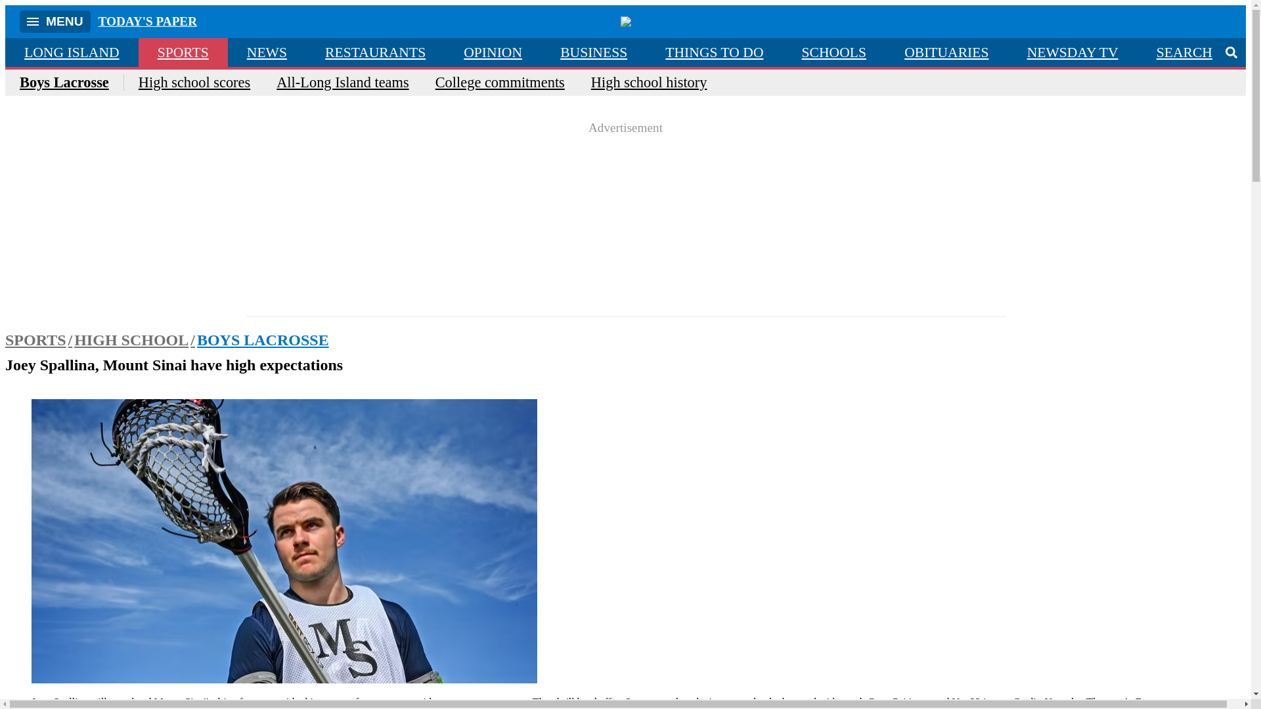  Describe the element at coordinates (267, 53) in the screenshot. I see `NEWS` at that location.